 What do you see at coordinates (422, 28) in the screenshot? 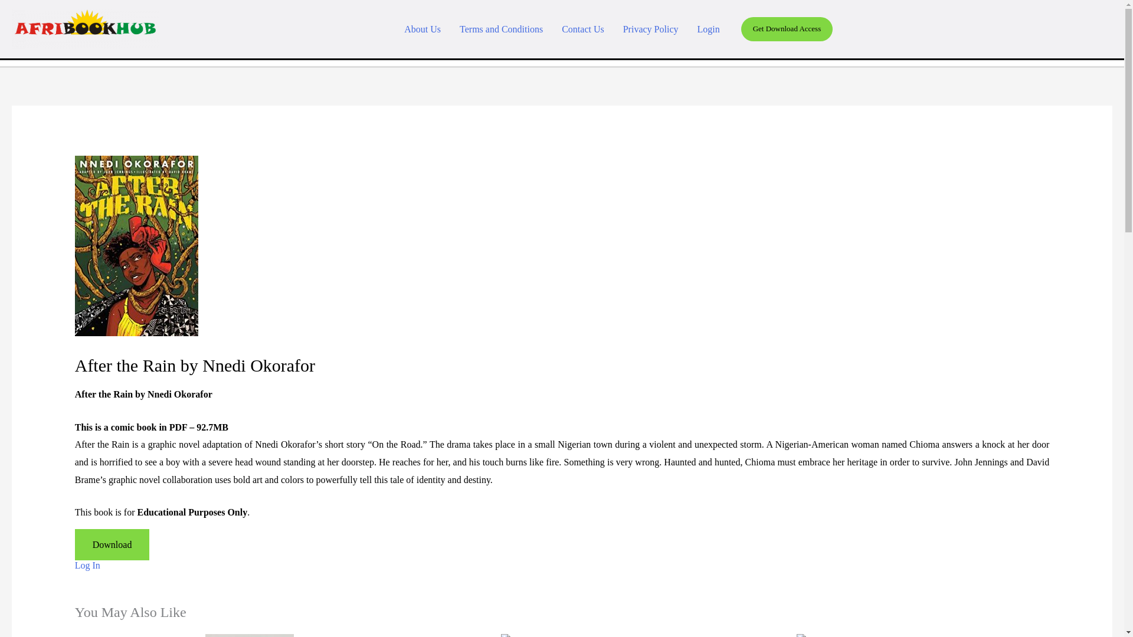
I see `About Us` at bounding box center [422, 28].